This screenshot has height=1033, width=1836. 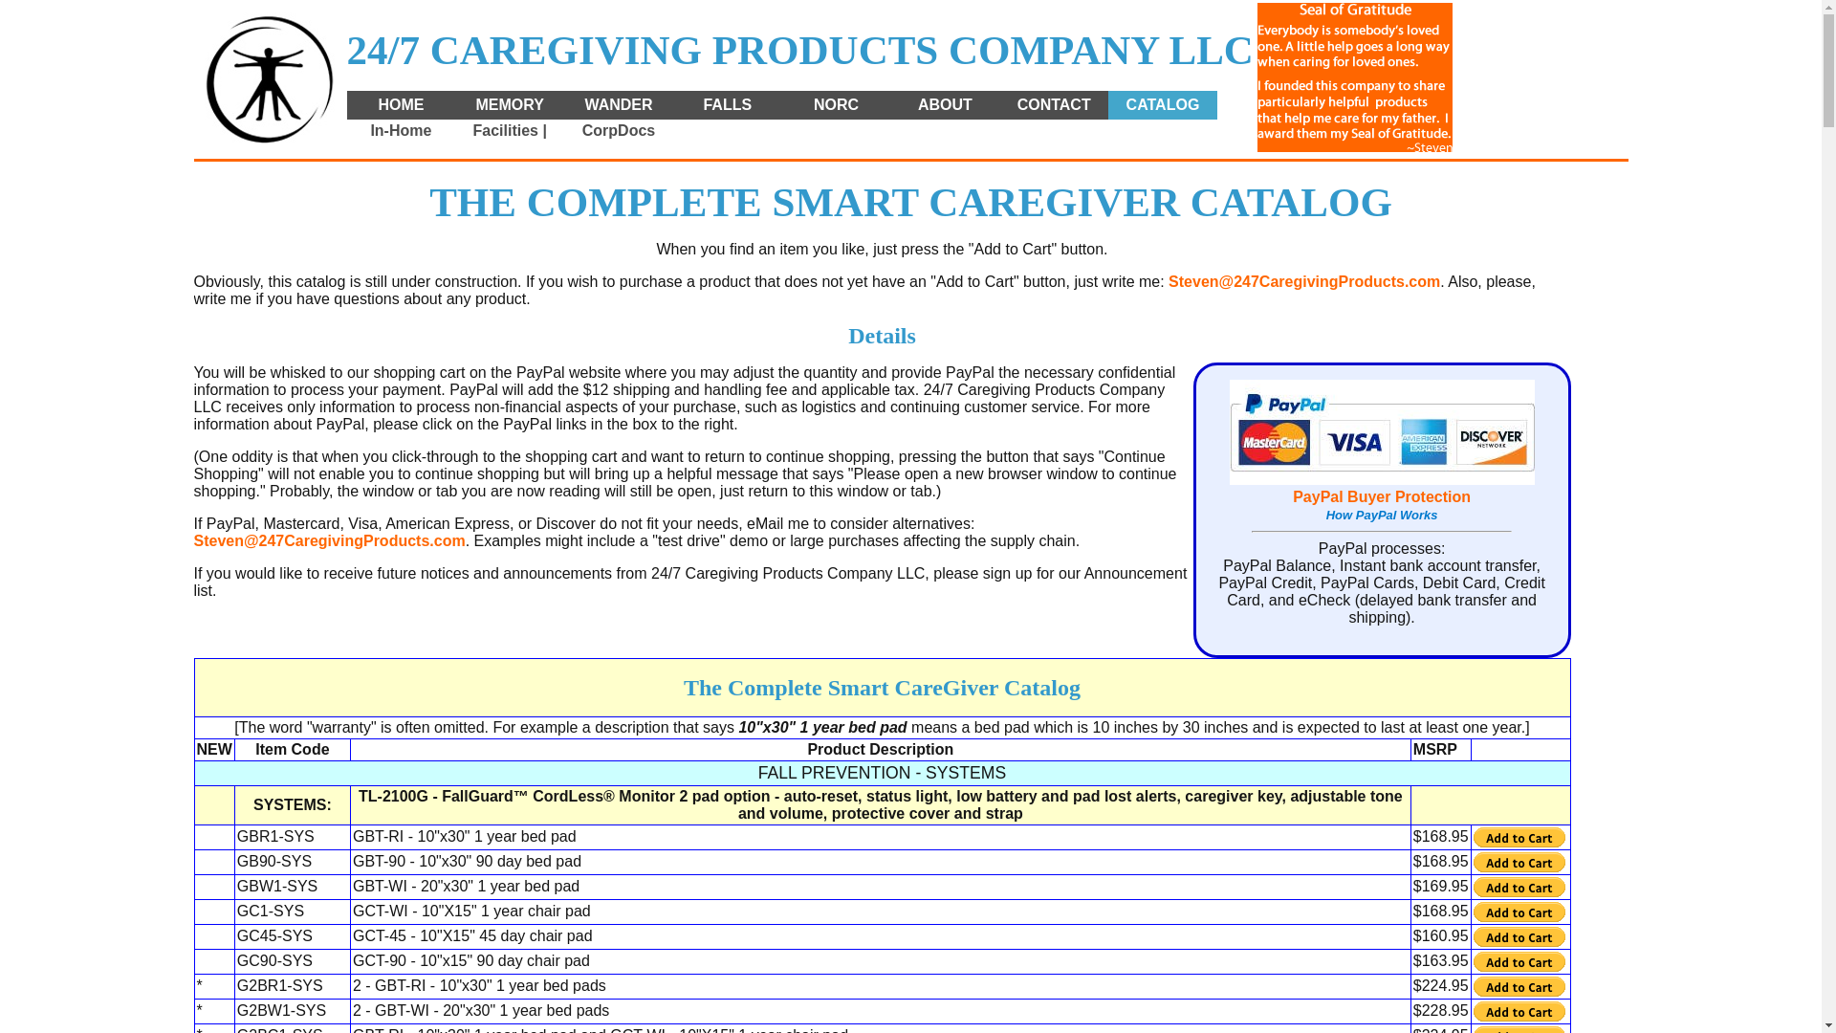 What do you see at coordinates (619, 131) in the screenshot?
I see `CorpDocs` at bounding box center [619, 131].